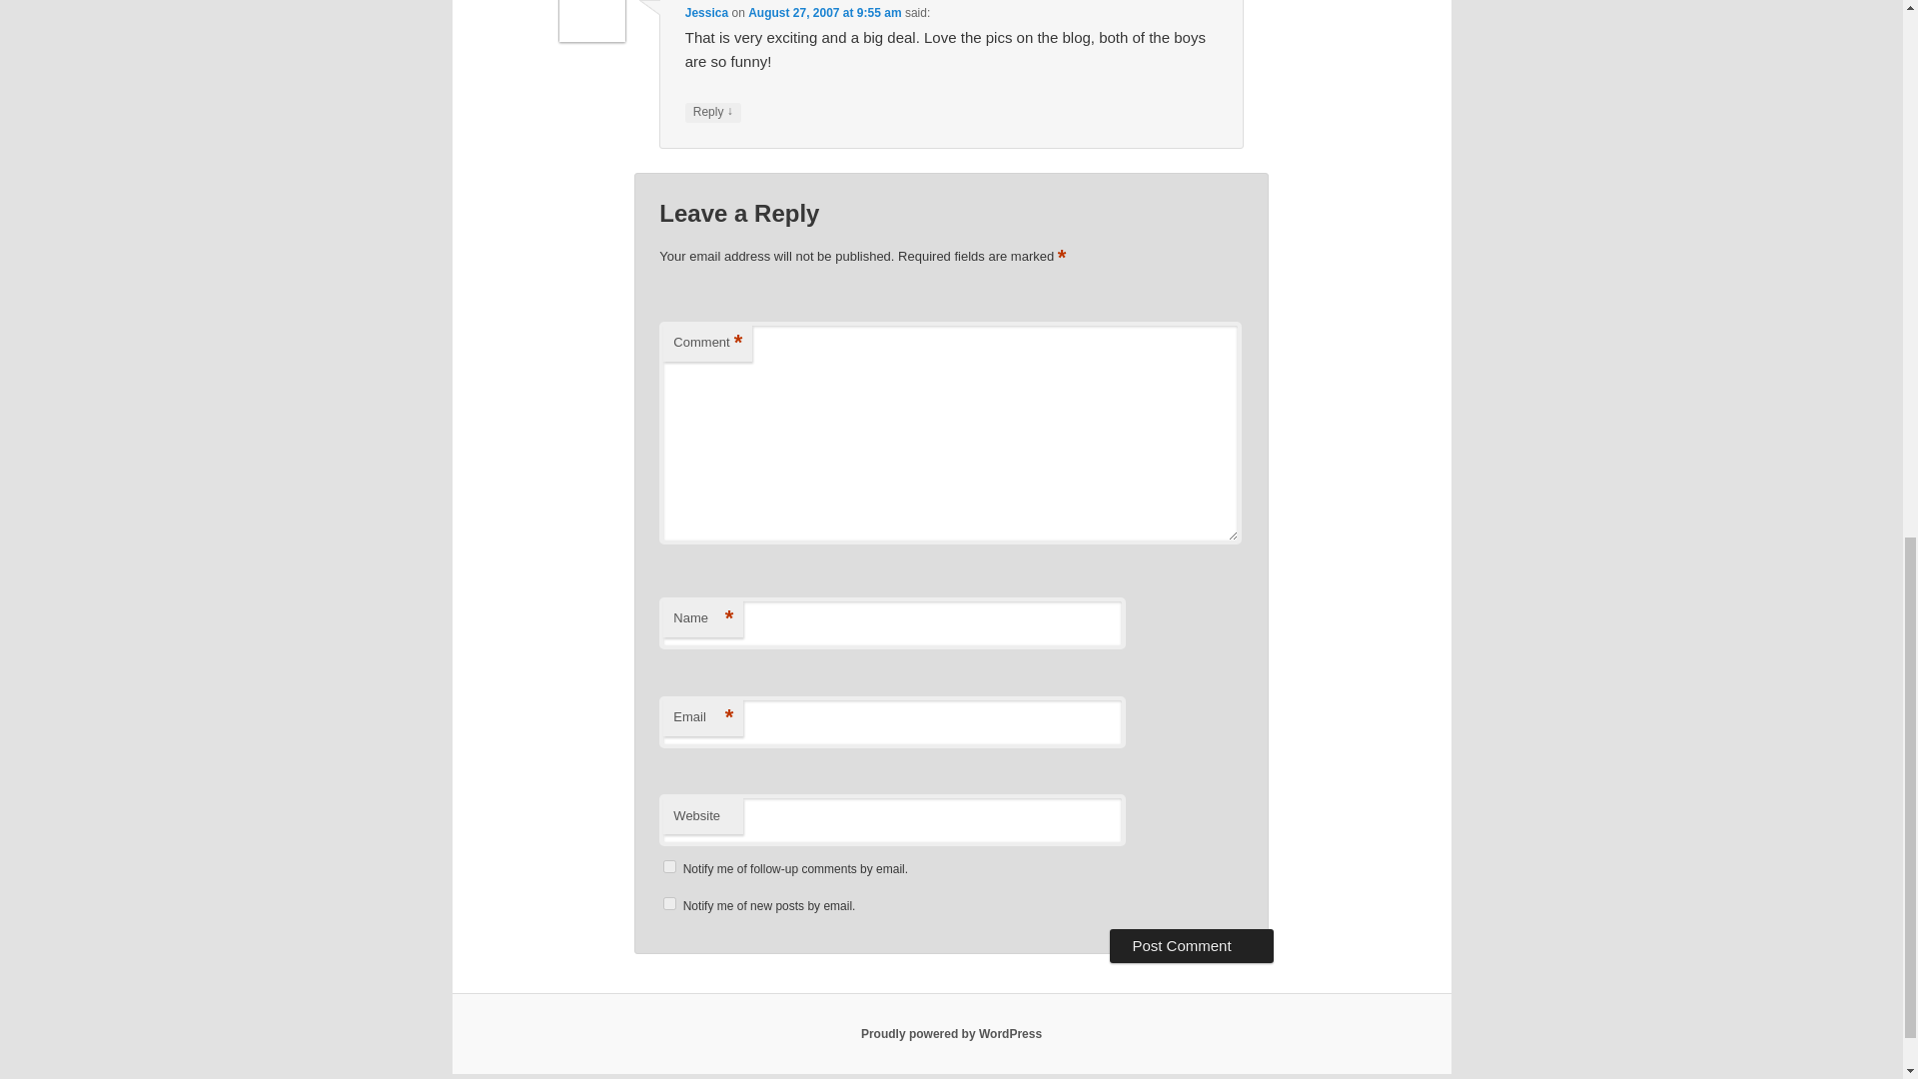  What do you see at coordinates (1191, 945) in the screenshot?
I see `Post Comment` at bounding box center [1191, 945].